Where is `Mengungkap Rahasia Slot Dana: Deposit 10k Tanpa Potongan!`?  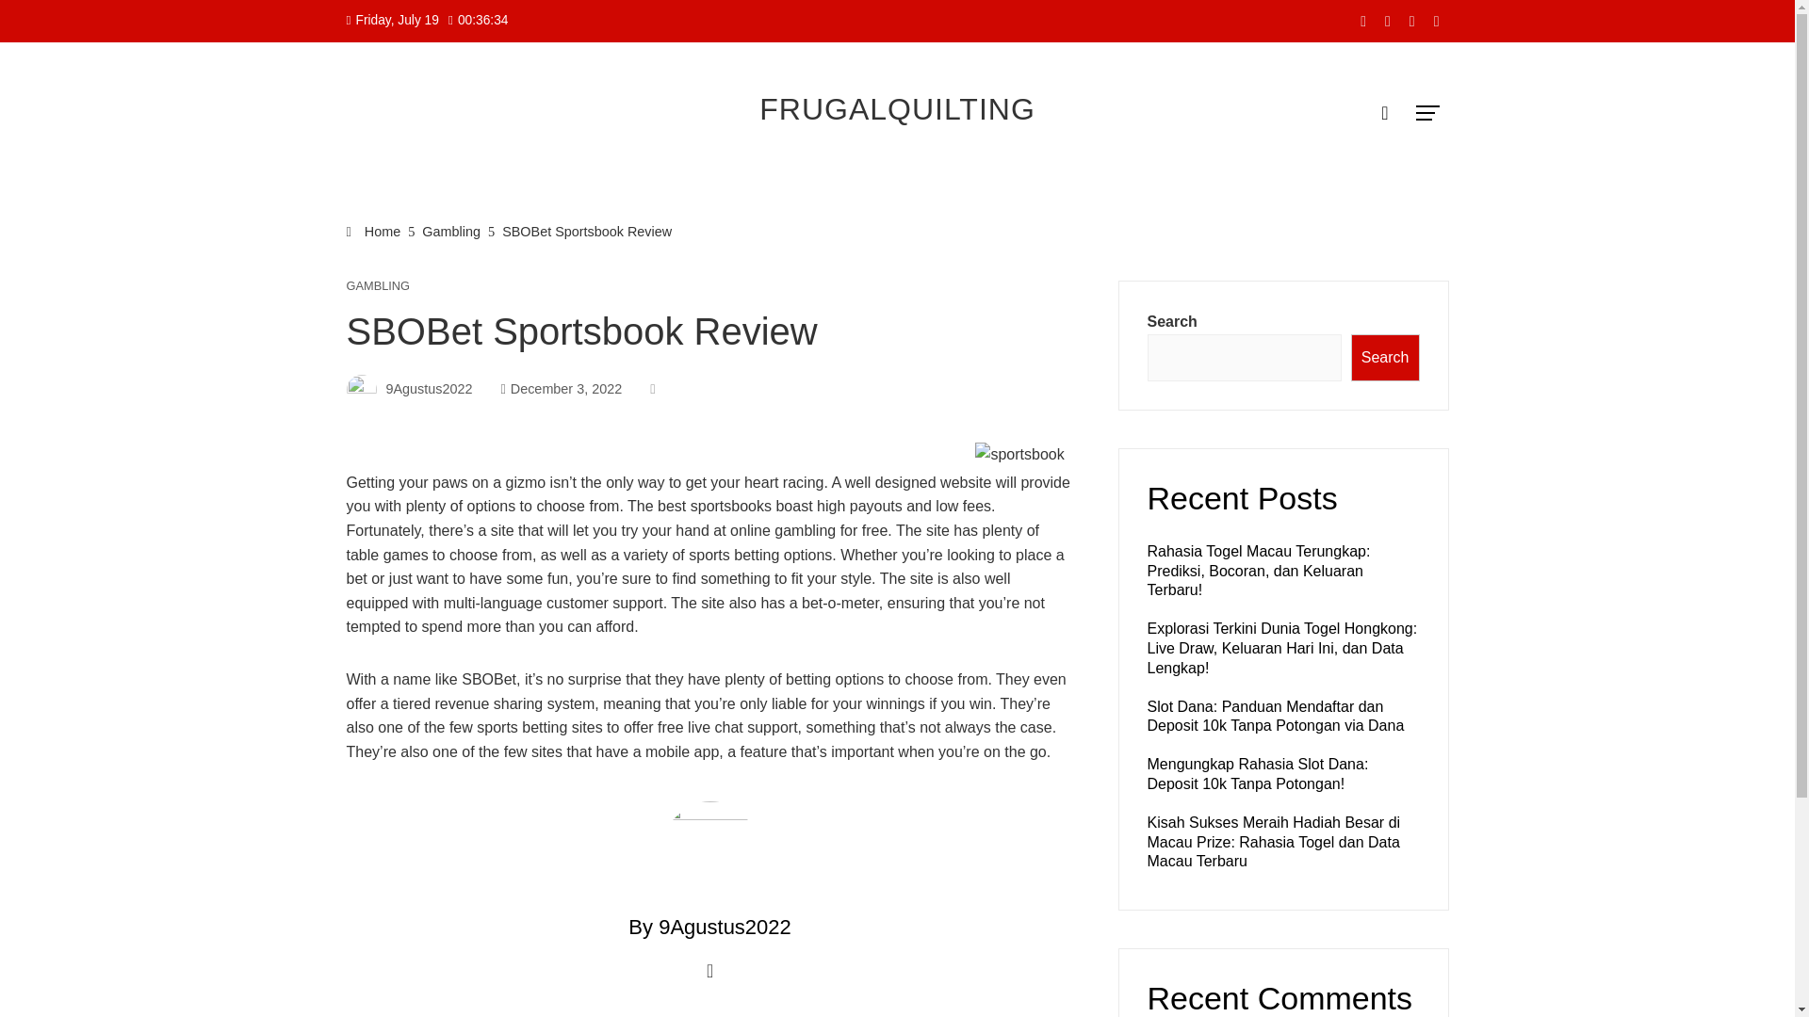 Mengungkap Rahasia Slot Dana: Deposit 10k Tanpa Potongan! is located at coordinates (1258, 774).